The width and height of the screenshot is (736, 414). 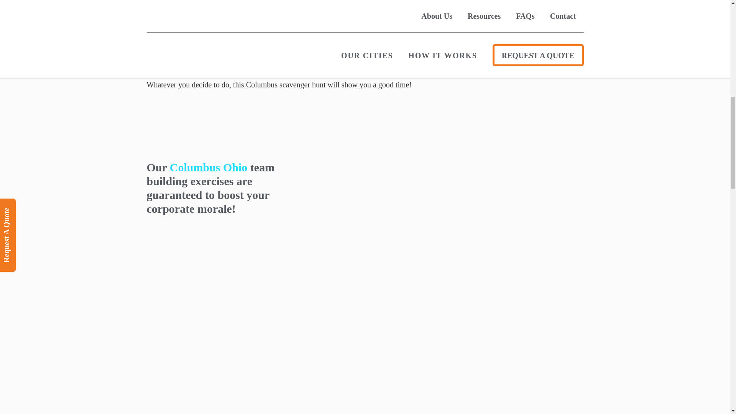 I want to click on Back to top, so click(x=715, y=13).